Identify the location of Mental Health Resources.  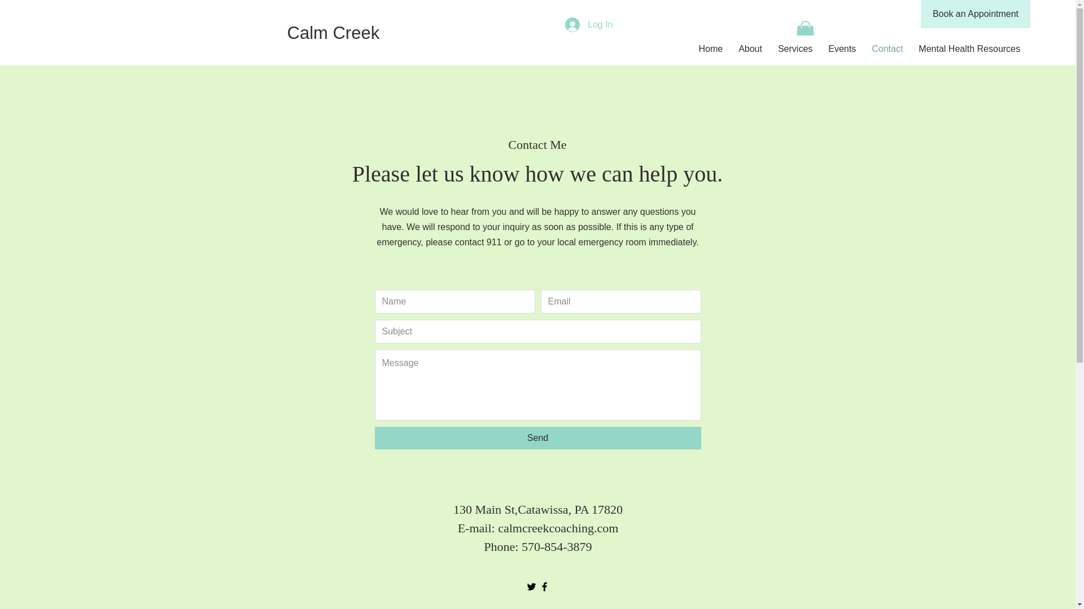
(969, 48).